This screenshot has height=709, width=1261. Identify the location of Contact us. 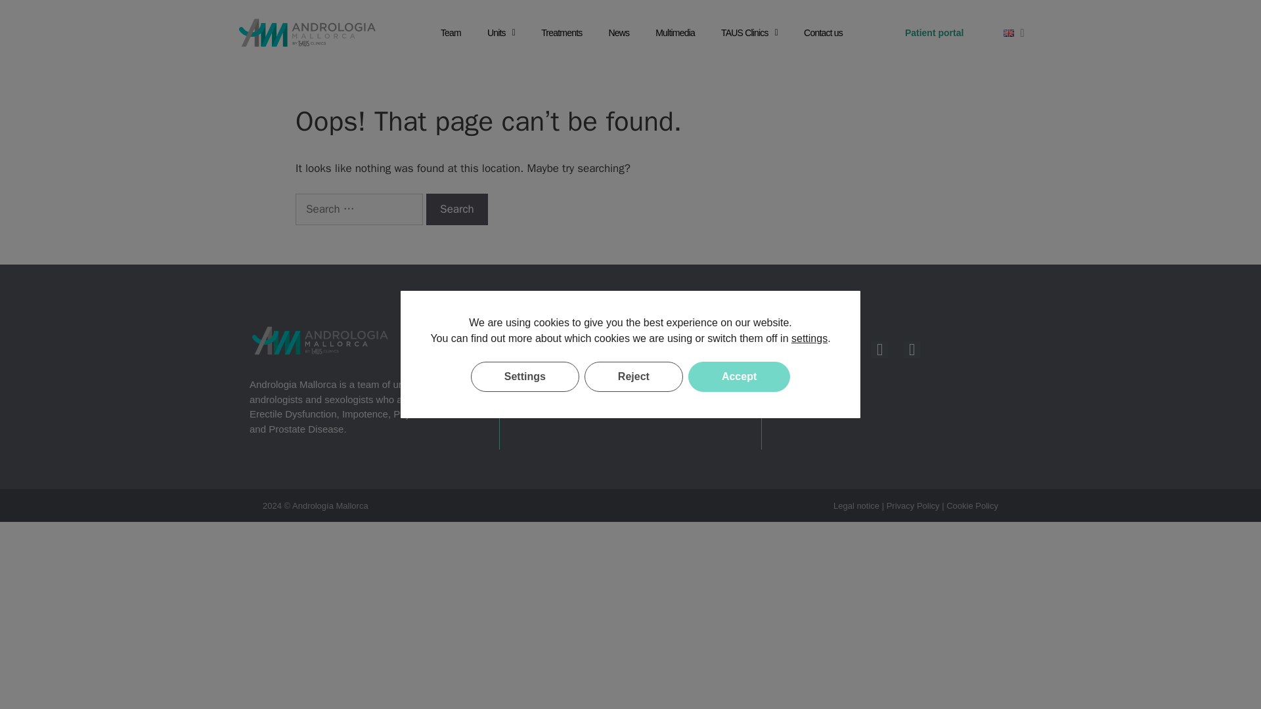
(823, 33).